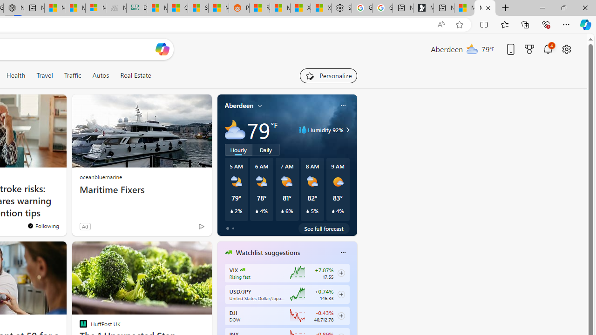 The height and width of the screenshot is (335, 596). I want to click on Mostly cloudy, so click(235, 129).